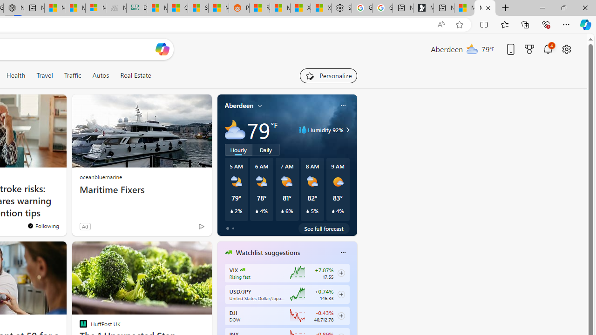 The height and width of the screenshot is (335, 596). I want to click on Mostly cloudy, so click(235, 129).